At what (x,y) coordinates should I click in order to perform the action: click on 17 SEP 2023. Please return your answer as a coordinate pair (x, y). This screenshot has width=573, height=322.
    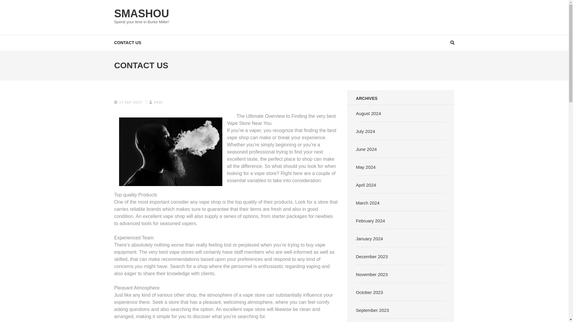
    Looking at the image, I should click on (130, 102).